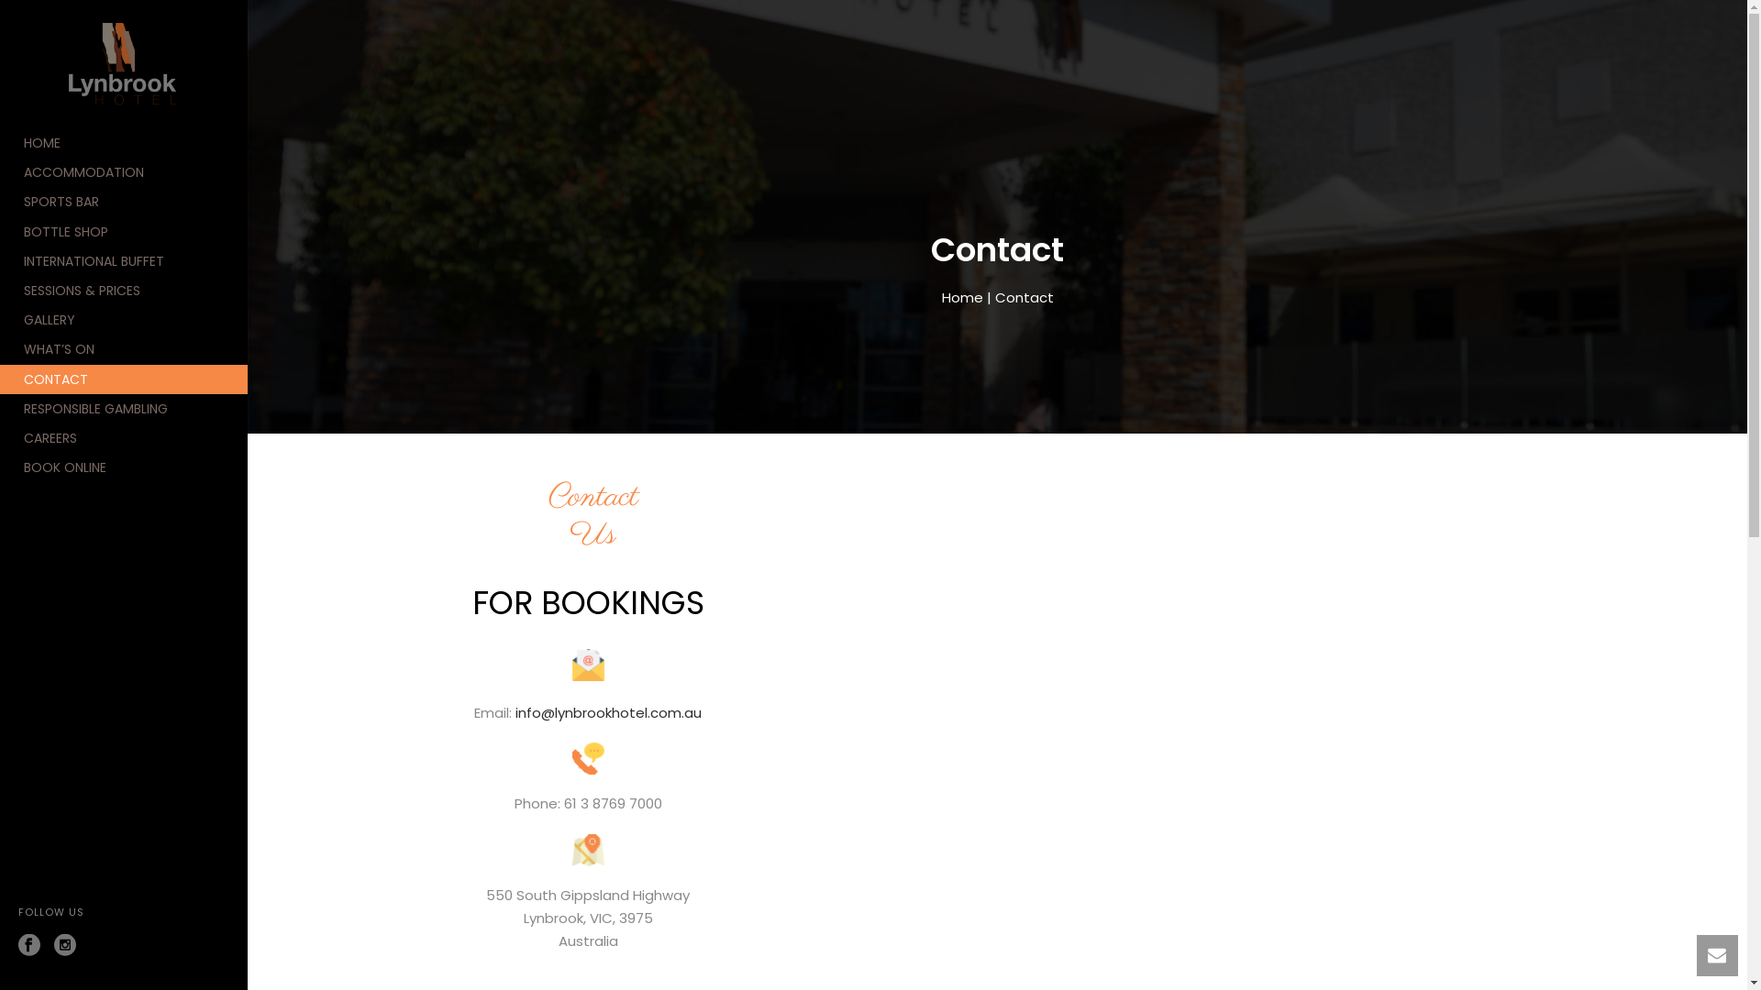 Image resolution: width=1761 pixels, height=990 pixels. Describe the element at coordinates (124, 409) in the screenshot. I see `RESPONSIBLE GAMBLING` at that location.